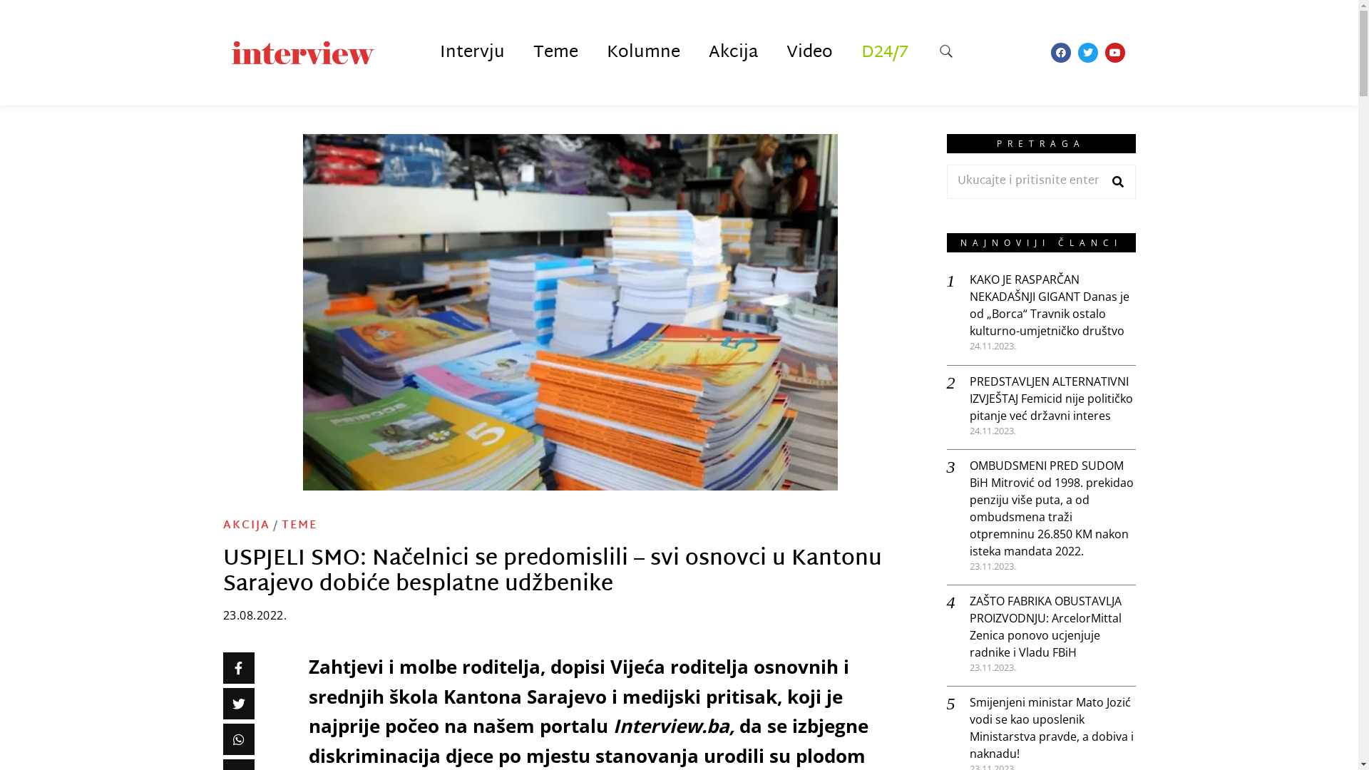 This screenshot has width=1369, height=770. What do you see at coordinates (642, 53) in the screenshot?
I see `Kolumne` at bounding box center [642, 53].